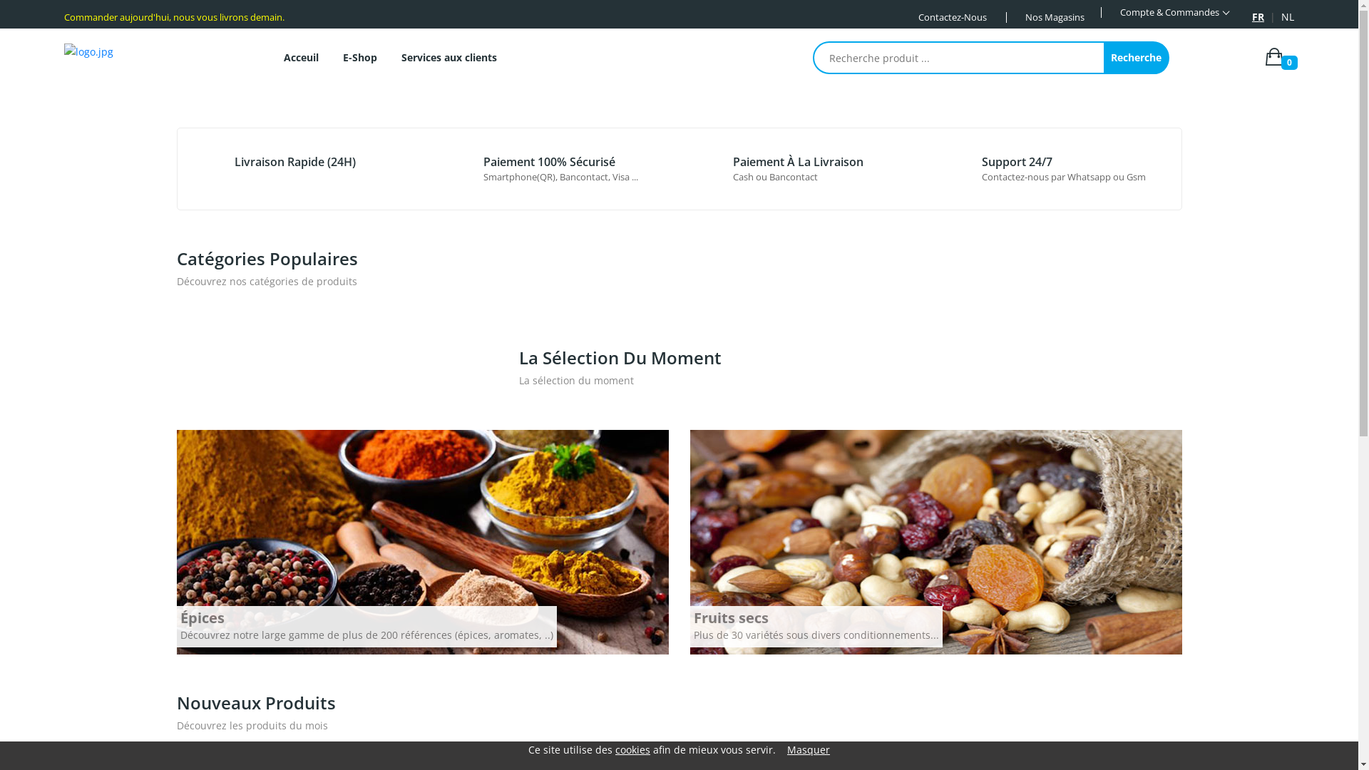  Describe the element at coordinates (449, 58) in the screenshot. I see `Services aux clients` at that location.